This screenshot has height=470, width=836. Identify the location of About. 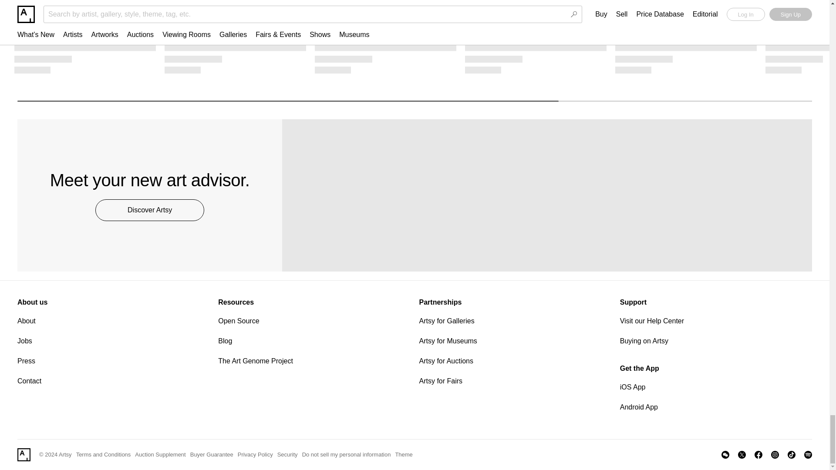
(113, 321).